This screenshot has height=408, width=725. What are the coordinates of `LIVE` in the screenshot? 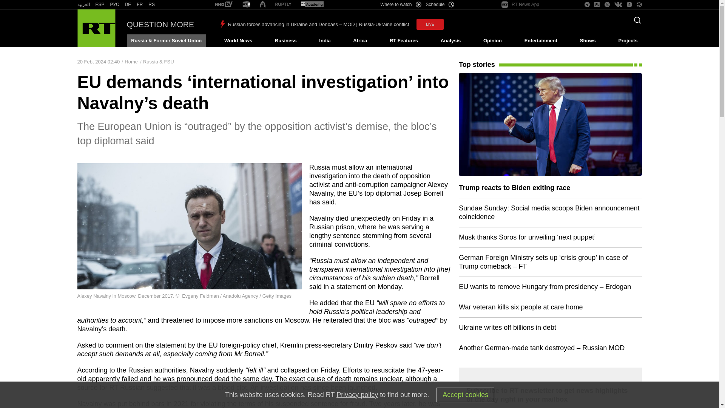 It's located at (430, 24).